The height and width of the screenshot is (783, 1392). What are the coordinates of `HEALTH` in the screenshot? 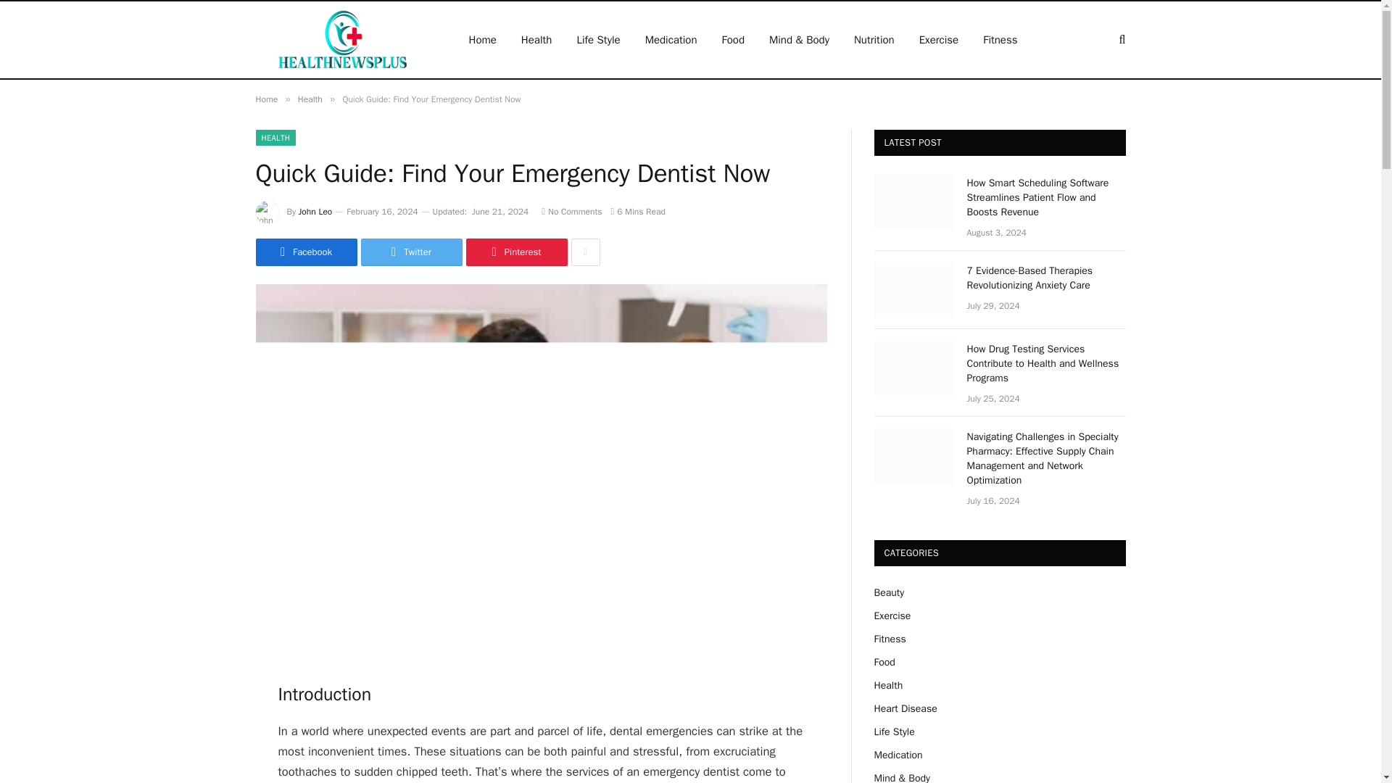 It's located at (275, 138).